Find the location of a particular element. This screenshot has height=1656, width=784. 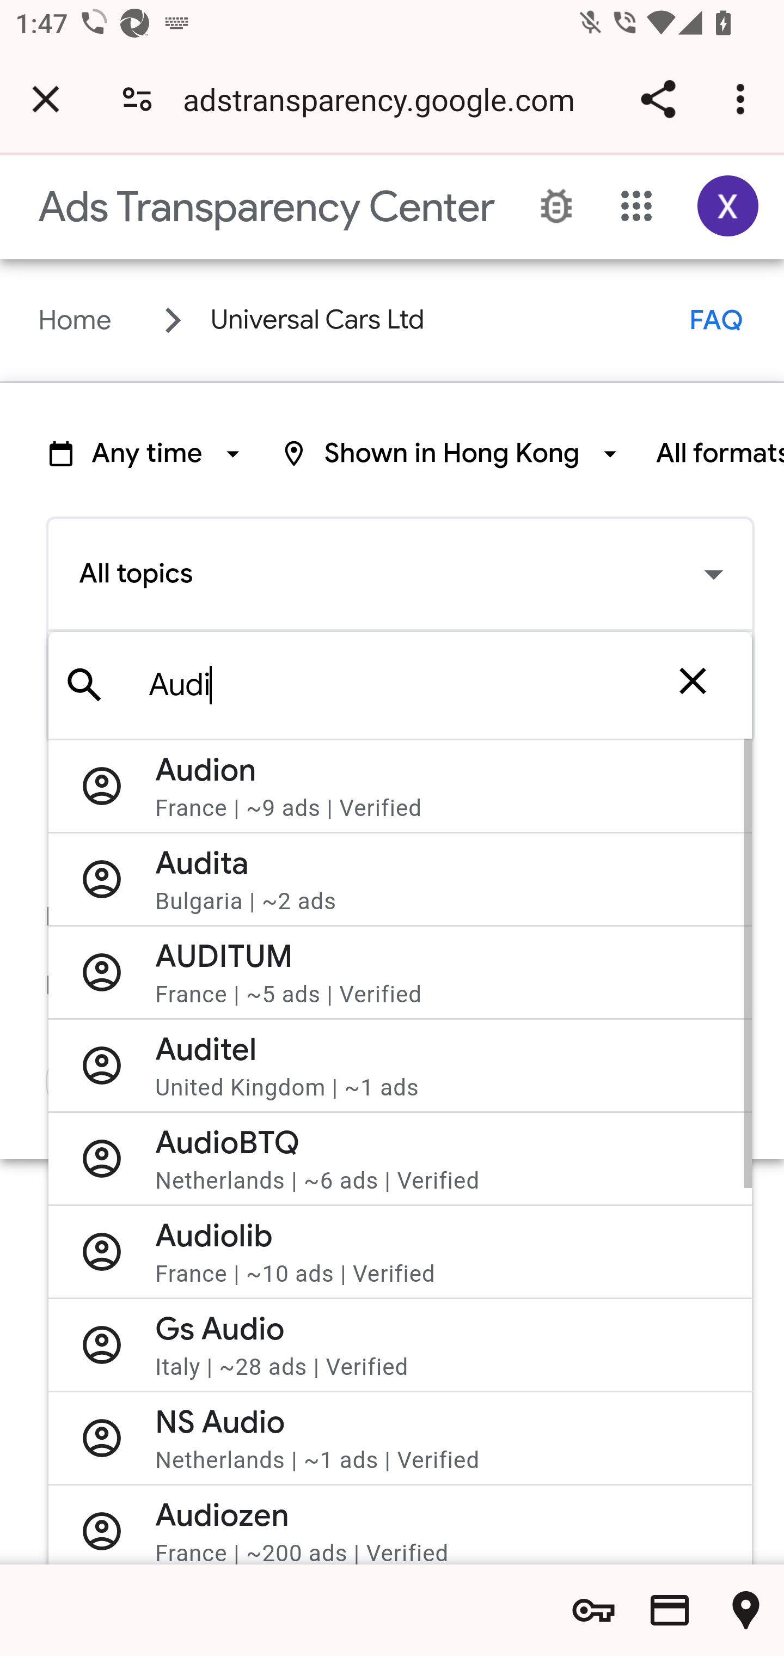

Show saved passwords and password options is located at coordinates (593, 1610).